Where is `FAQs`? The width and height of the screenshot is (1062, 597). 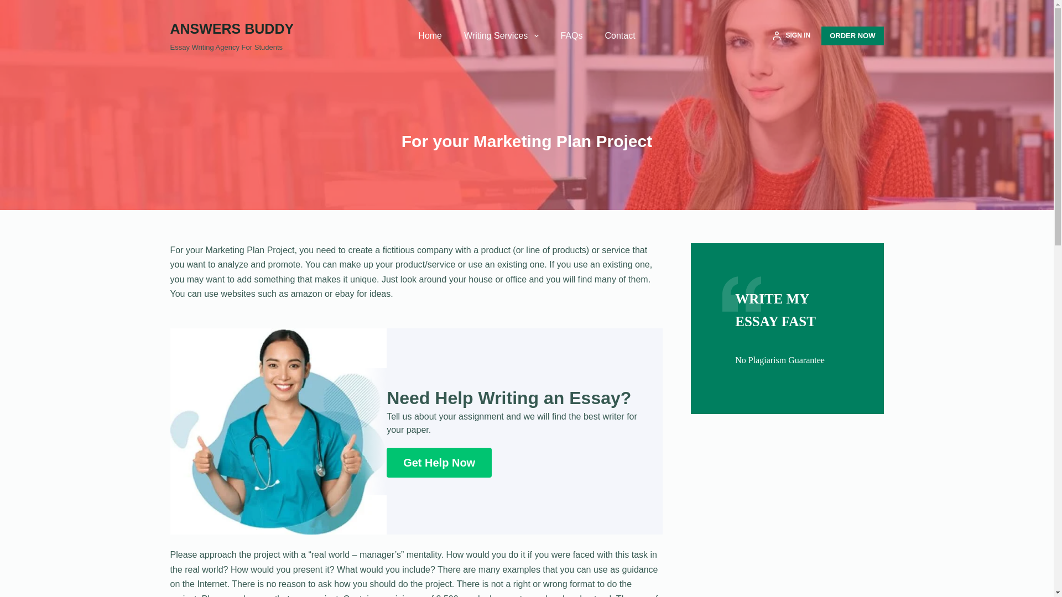 FAQs is located at coordinates (572, 35).